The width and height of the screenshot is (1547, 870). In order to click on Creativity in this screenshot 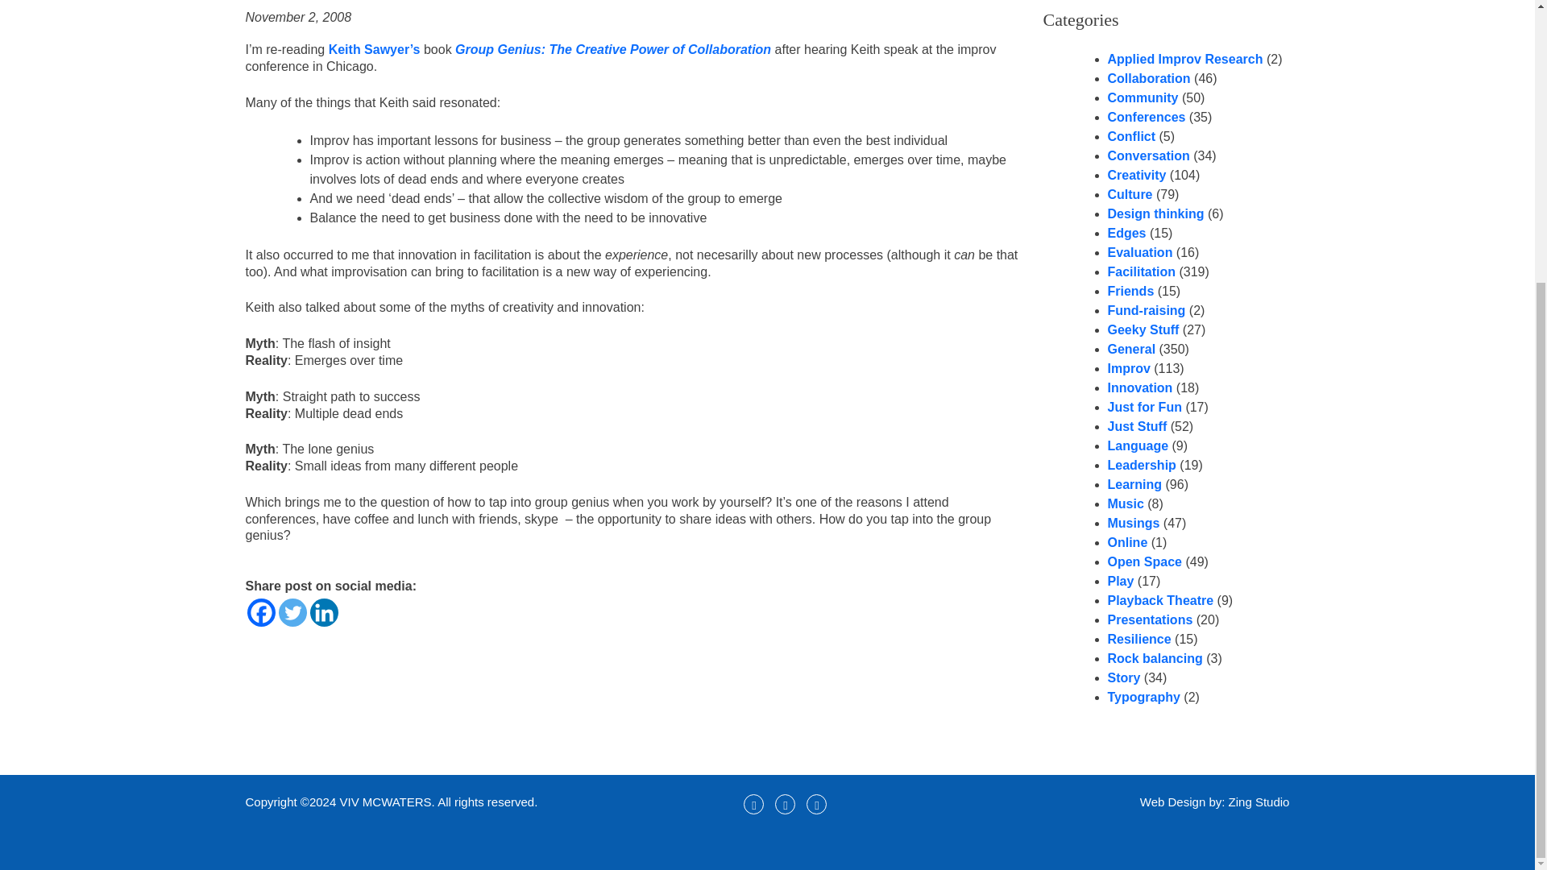, I will do `click(1136, 175)`.